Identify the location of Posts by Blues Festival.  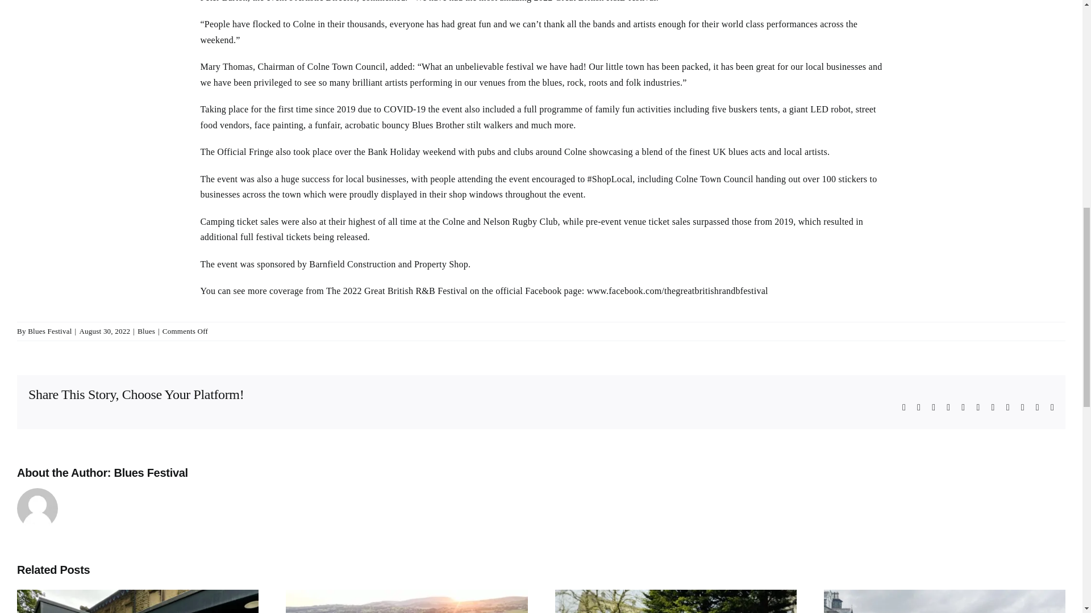
(150, 472).